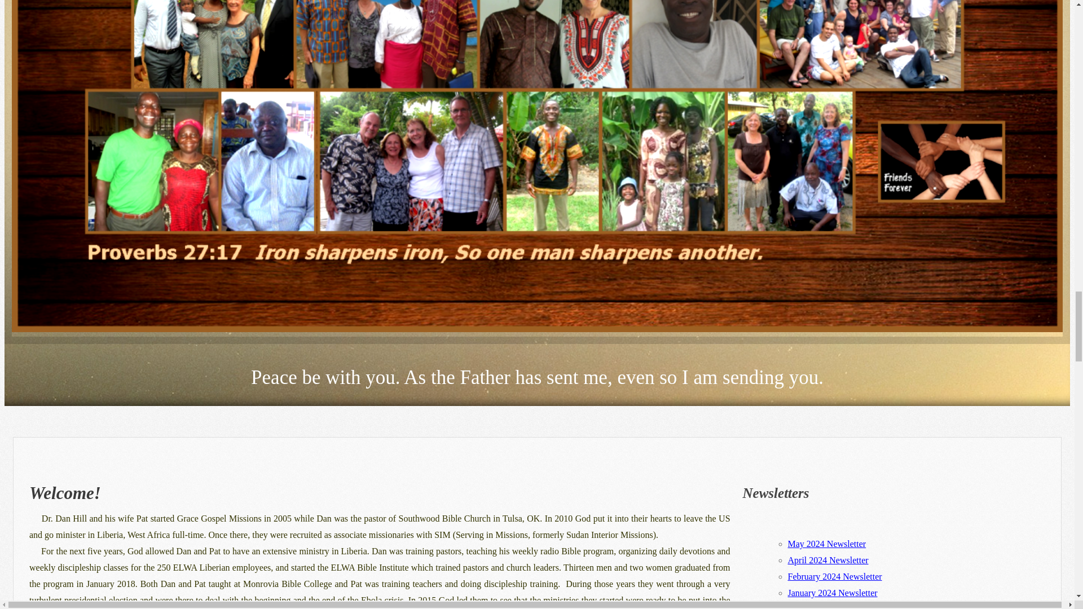 This screenshot has height=609, width=1083. I want to click on December 2023 Newsletter, so click(837, 607).